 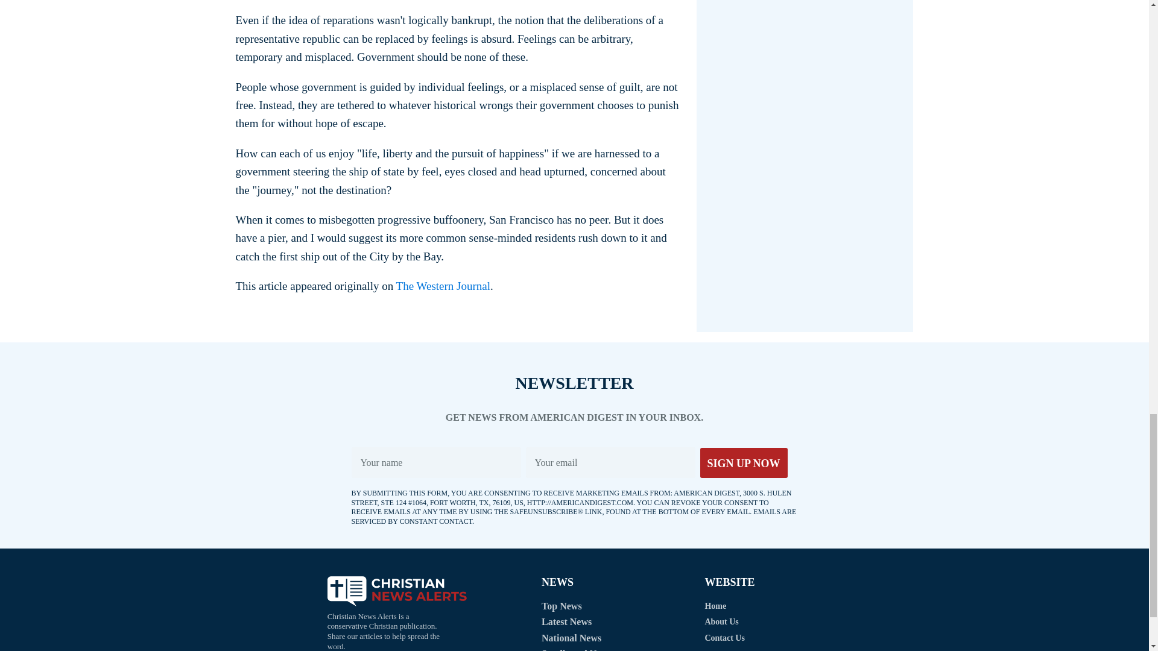 What do you see at coordinates (562, 606) in the screenshot?
I see `Top News` at bounding box center [562, 606].